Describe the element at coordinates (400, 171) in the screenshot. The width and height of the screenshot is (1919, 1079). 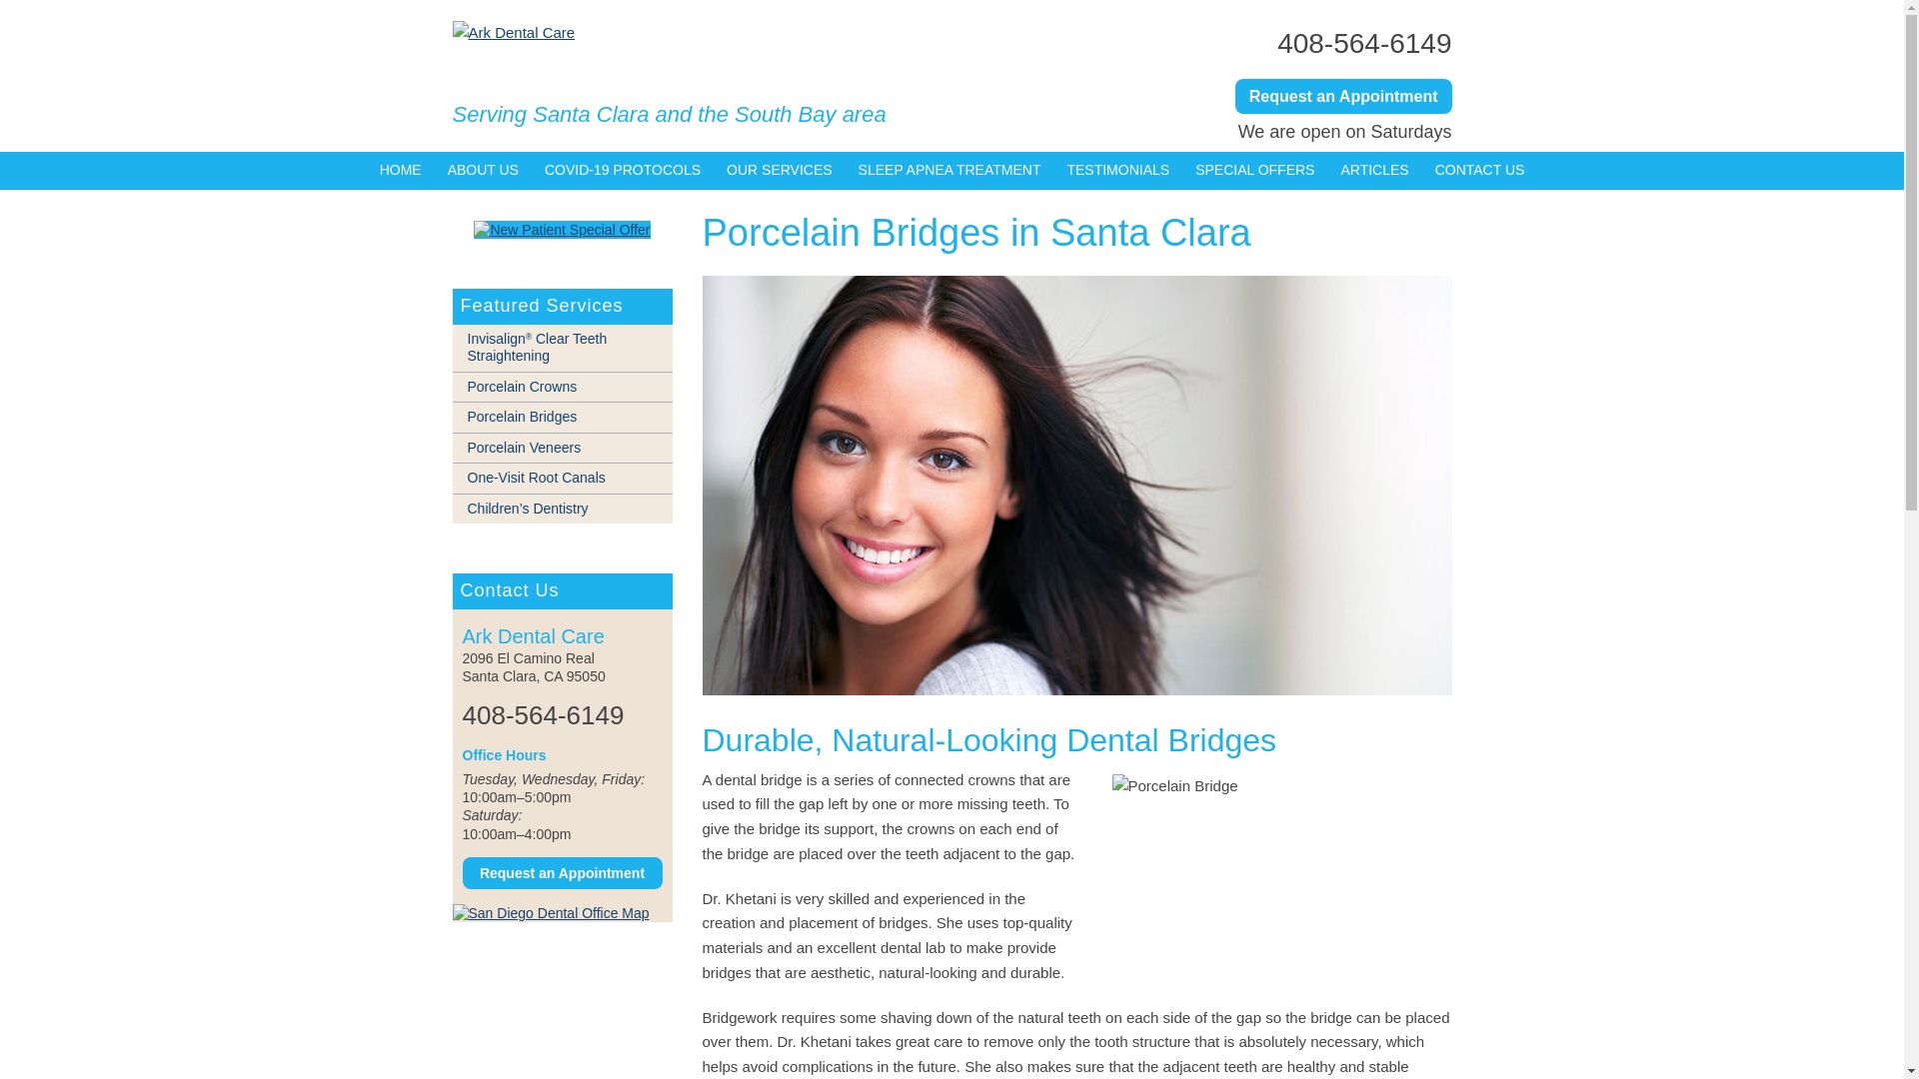
I see `HOME` at that location.